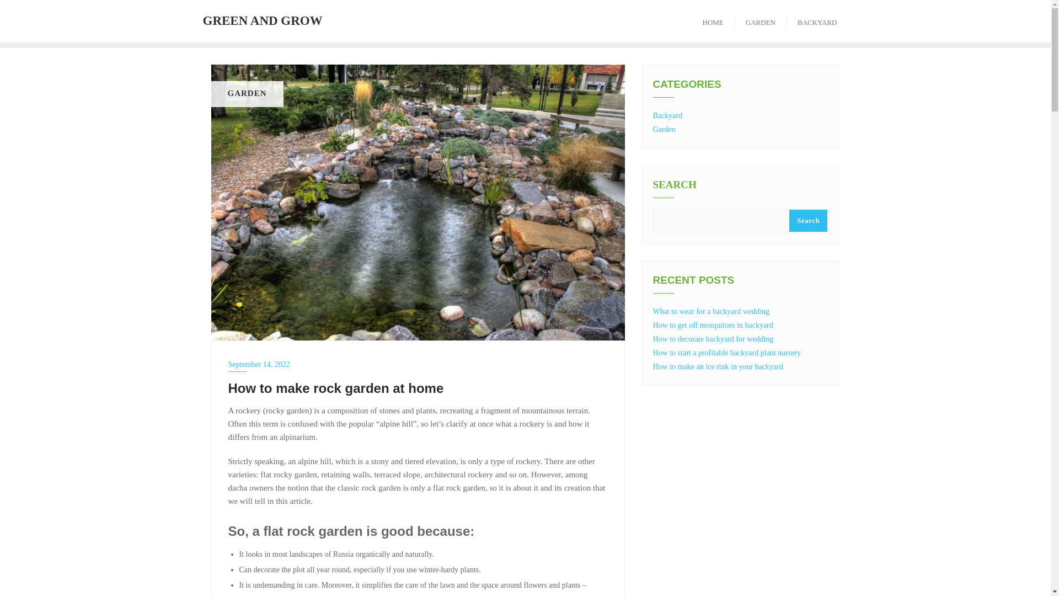  I want to click on GARDEN, so click(761, 21).